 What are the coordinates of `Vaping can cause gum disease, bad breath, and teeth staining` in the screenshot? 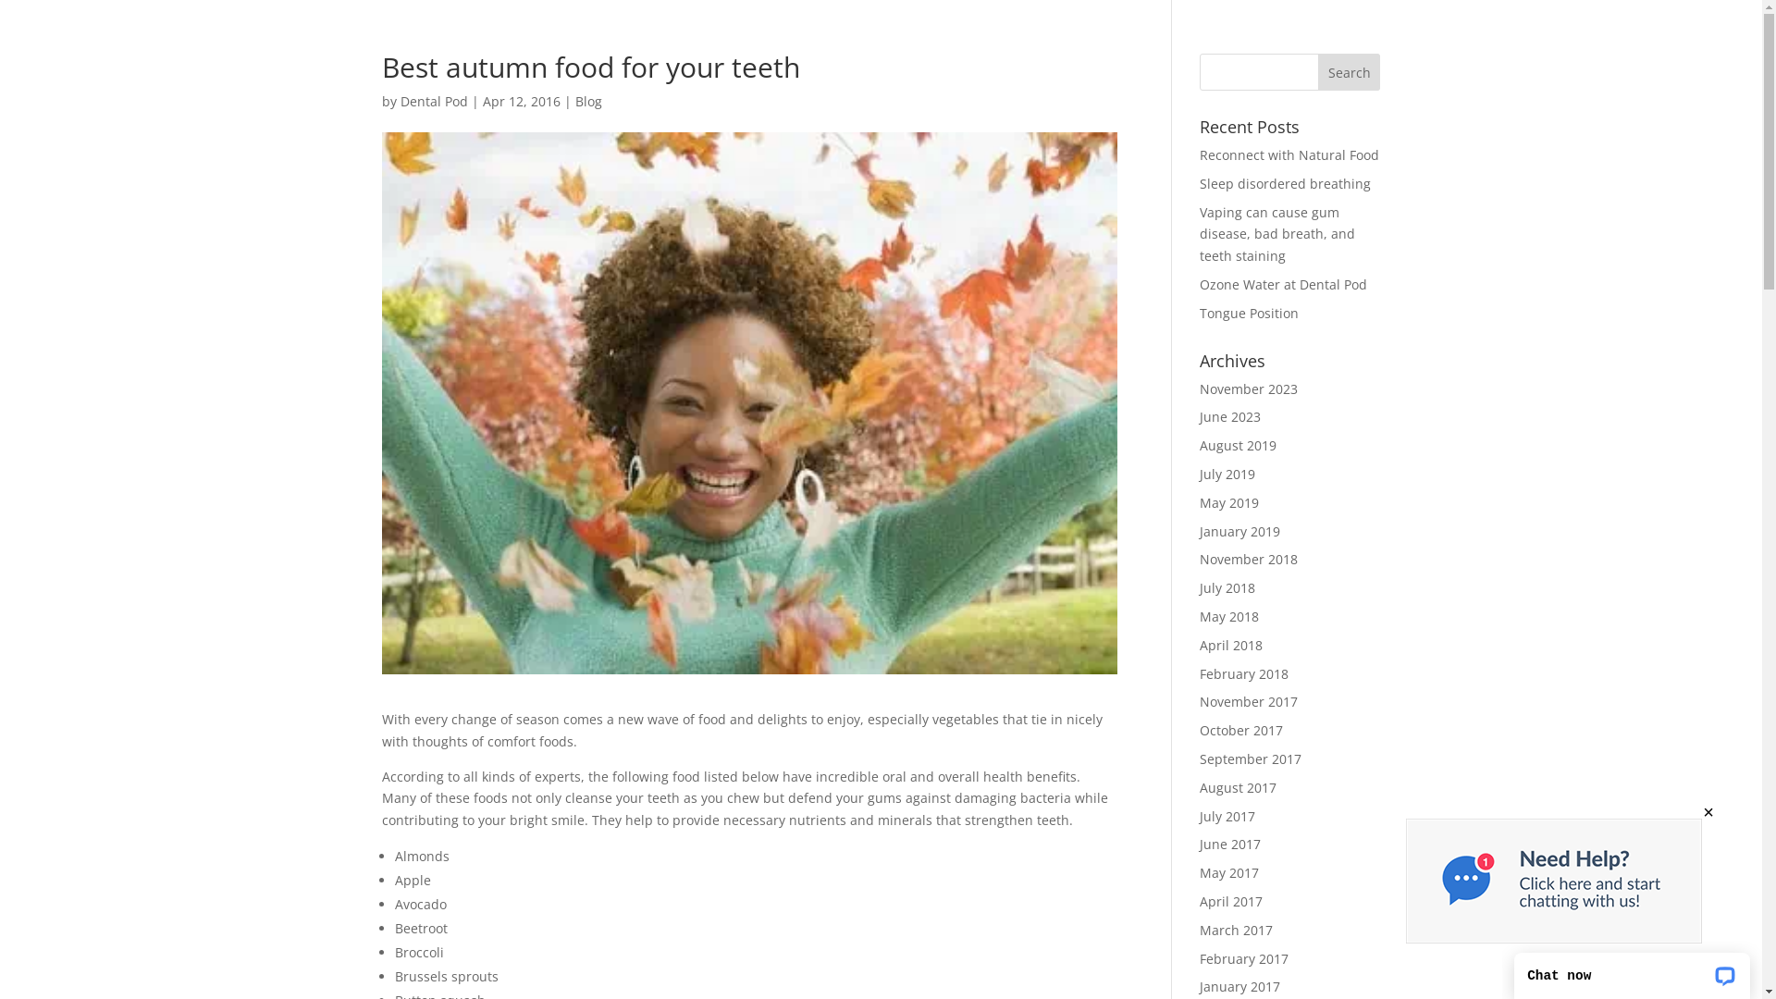 It's located at (1277, 235).